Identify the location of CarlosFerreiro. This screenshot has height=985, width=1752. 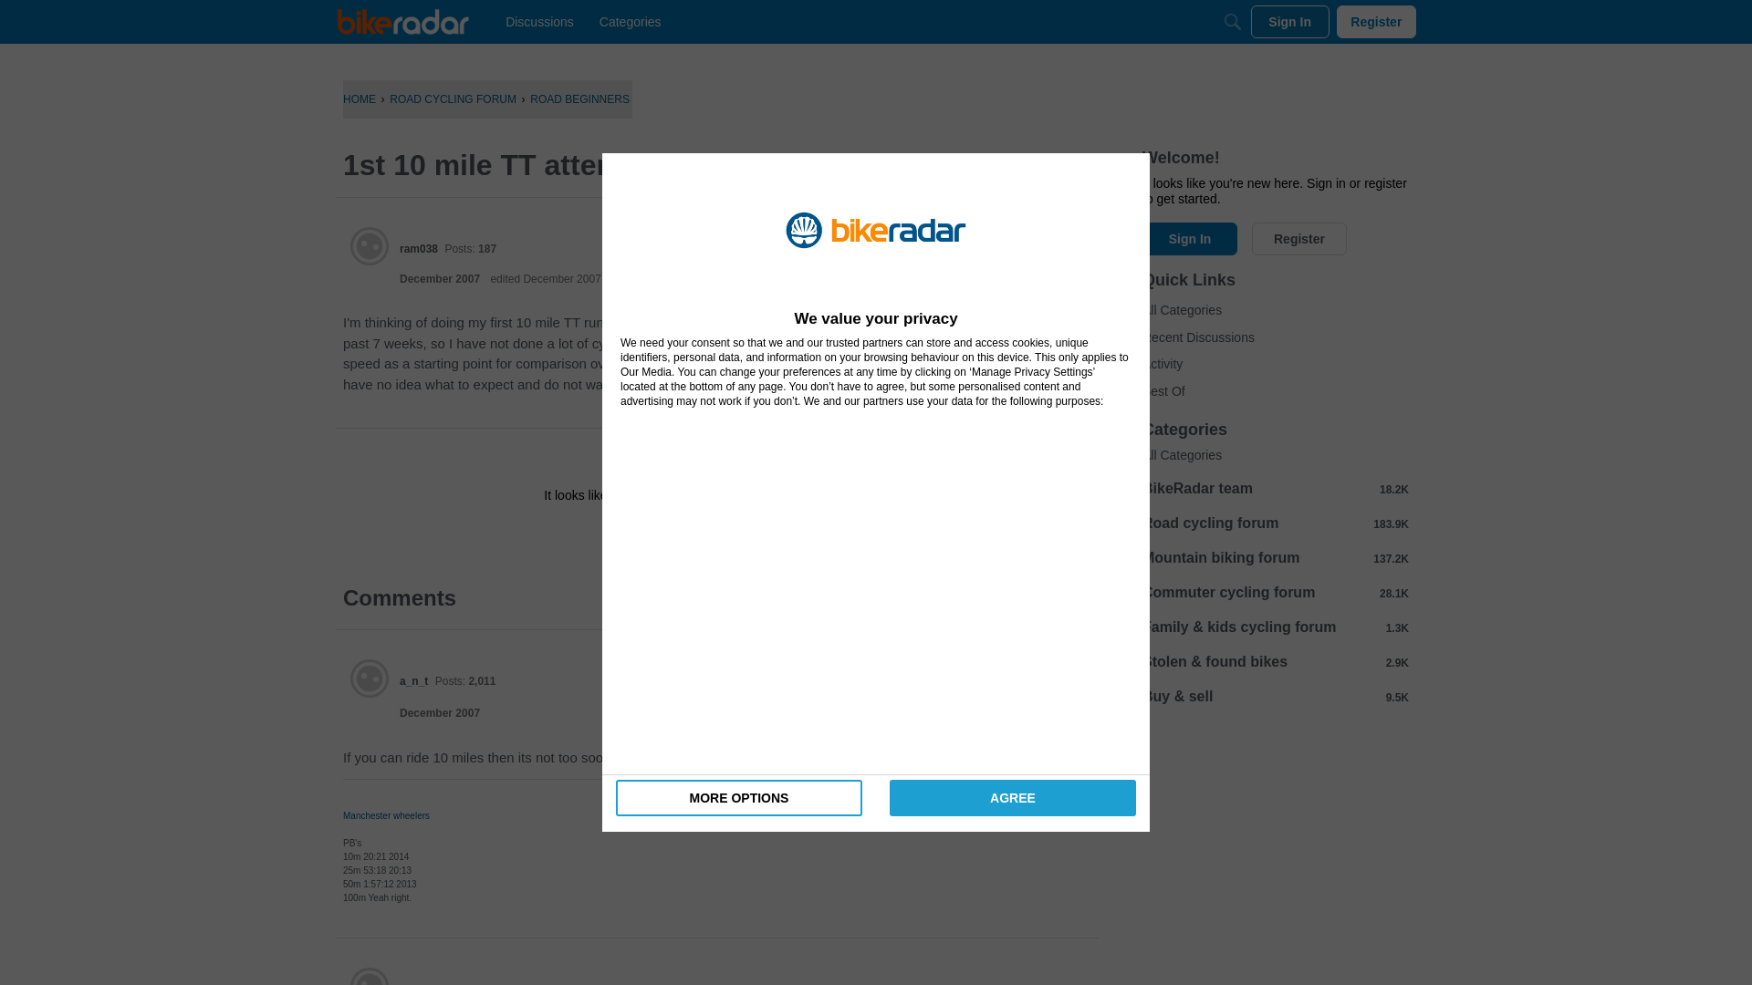
(370, 976).